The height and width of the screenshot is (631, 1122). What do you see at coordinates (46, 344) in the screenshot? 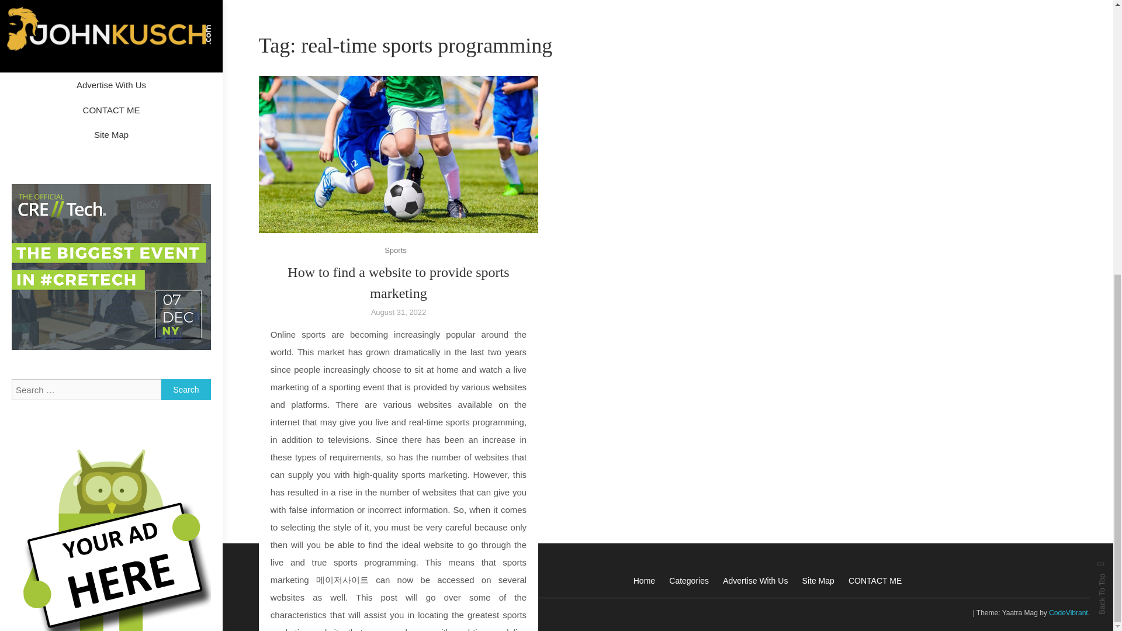
I see `Dress shopping` at bounding box center [46, 344].